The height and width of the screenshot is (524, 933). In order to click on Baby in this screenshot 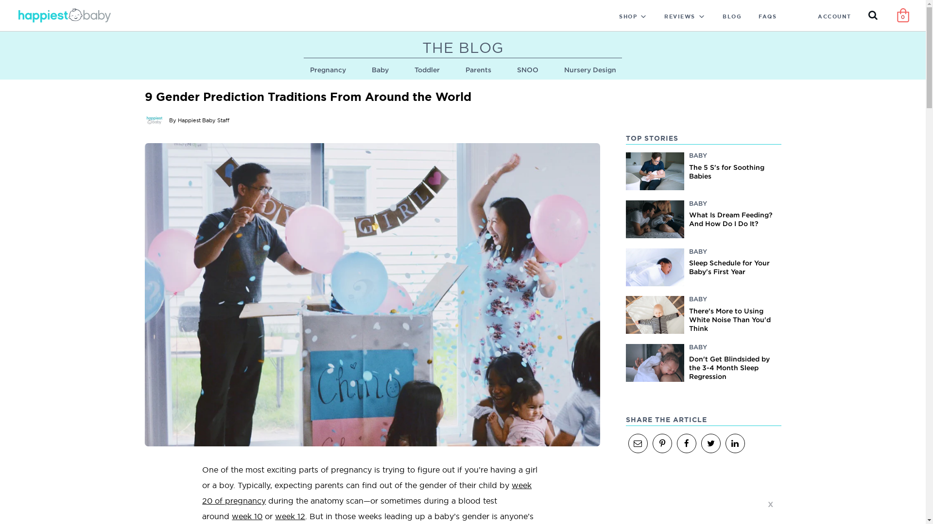, I will do `click(380, 70)`.